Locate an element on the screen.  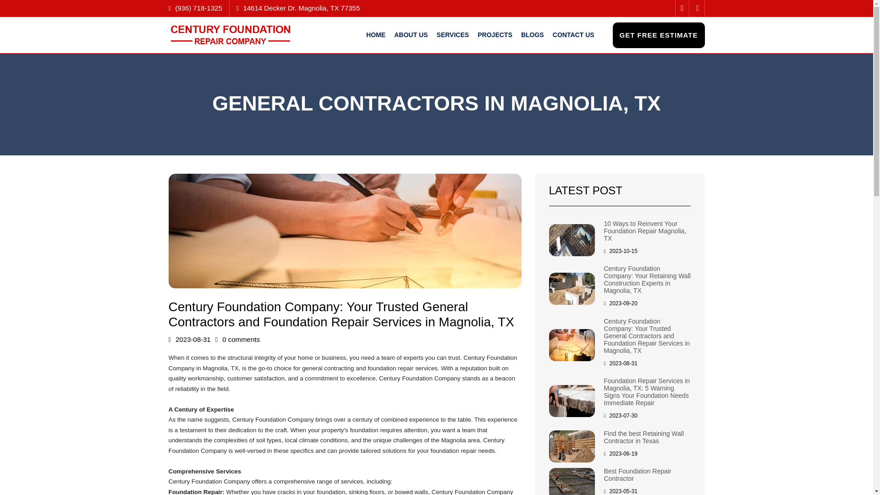
2023-05-31 is located at coordinates (621, 491).